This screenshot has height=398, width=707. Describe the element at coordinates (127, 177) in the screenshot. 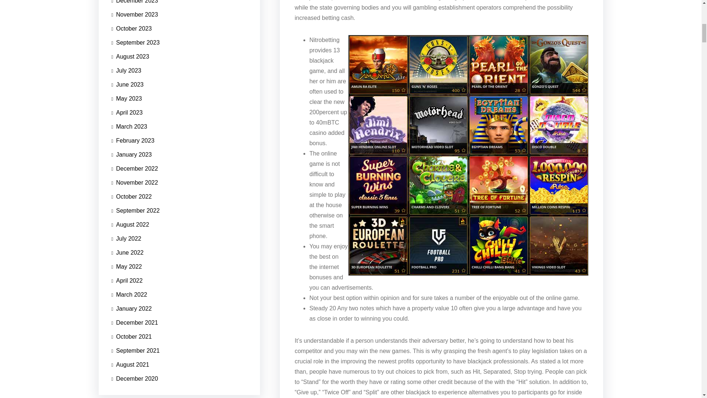

I see `June 2023` at that location.